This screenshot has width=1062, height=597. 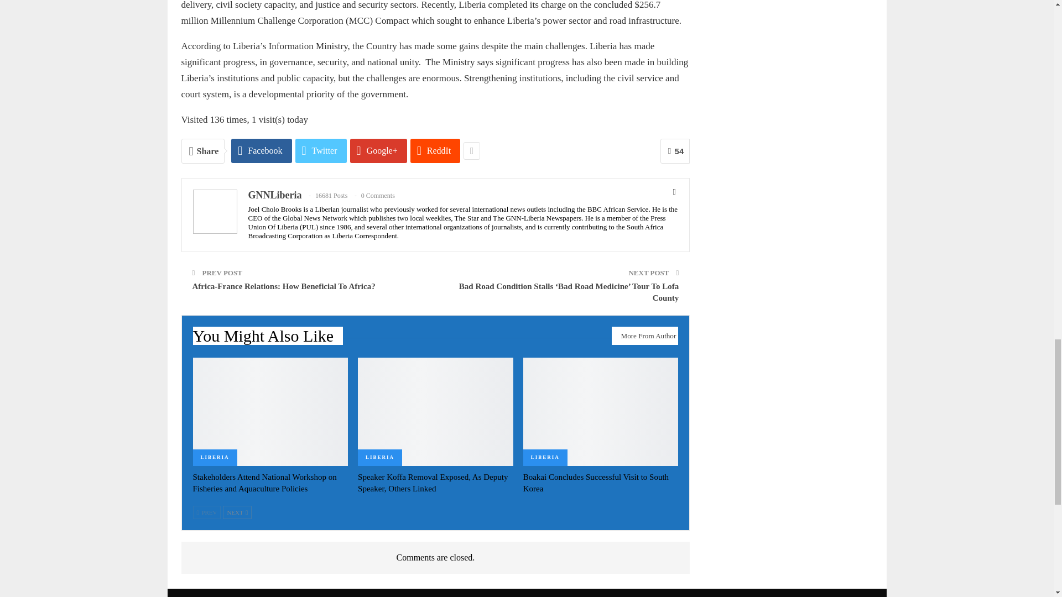 I want to click on You Might Also Like, so click(x=268, y=338).